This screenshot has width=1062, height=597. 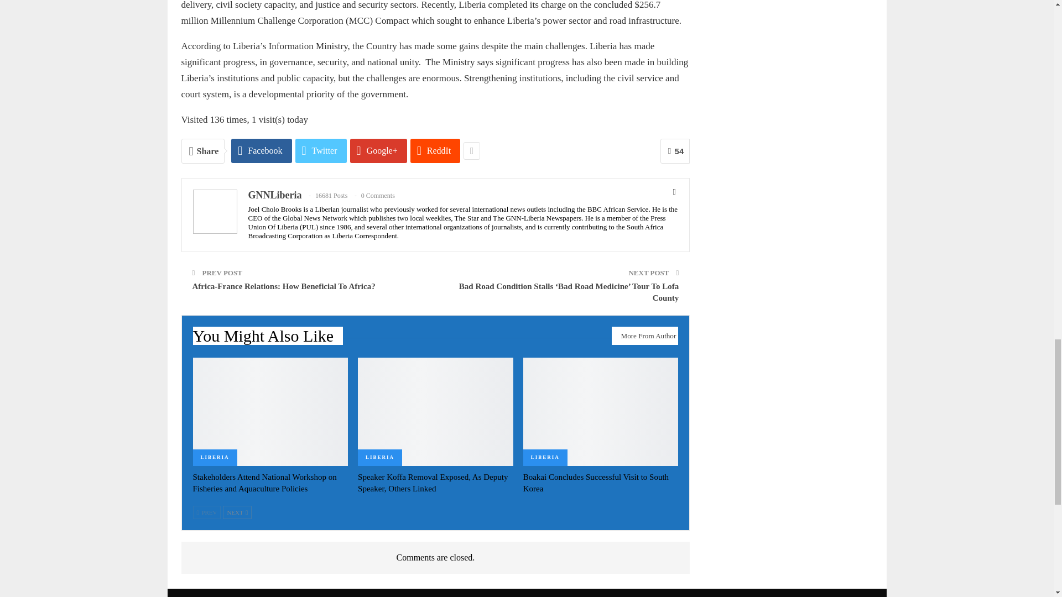 I want to click on You Might Also Like, so click(x=268, y=338).